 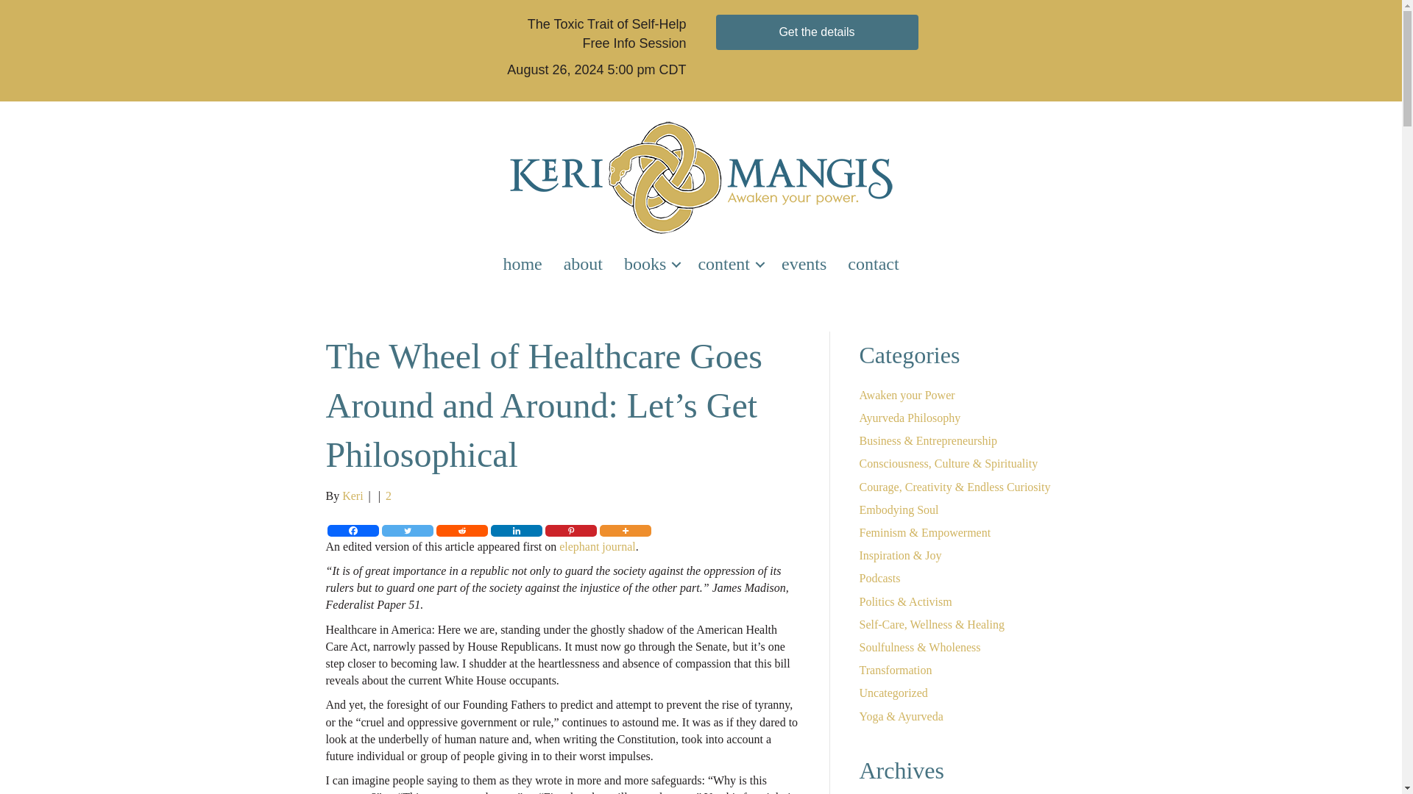 I want to click on Pinterest, so click(x=570, y=531).